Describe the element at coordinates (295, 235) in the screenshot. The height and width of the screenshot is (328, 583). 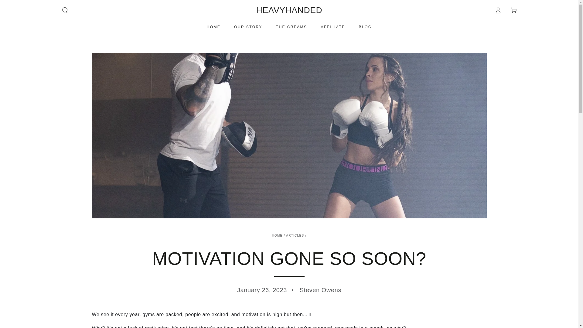
I see `ARTICLES` at that location.